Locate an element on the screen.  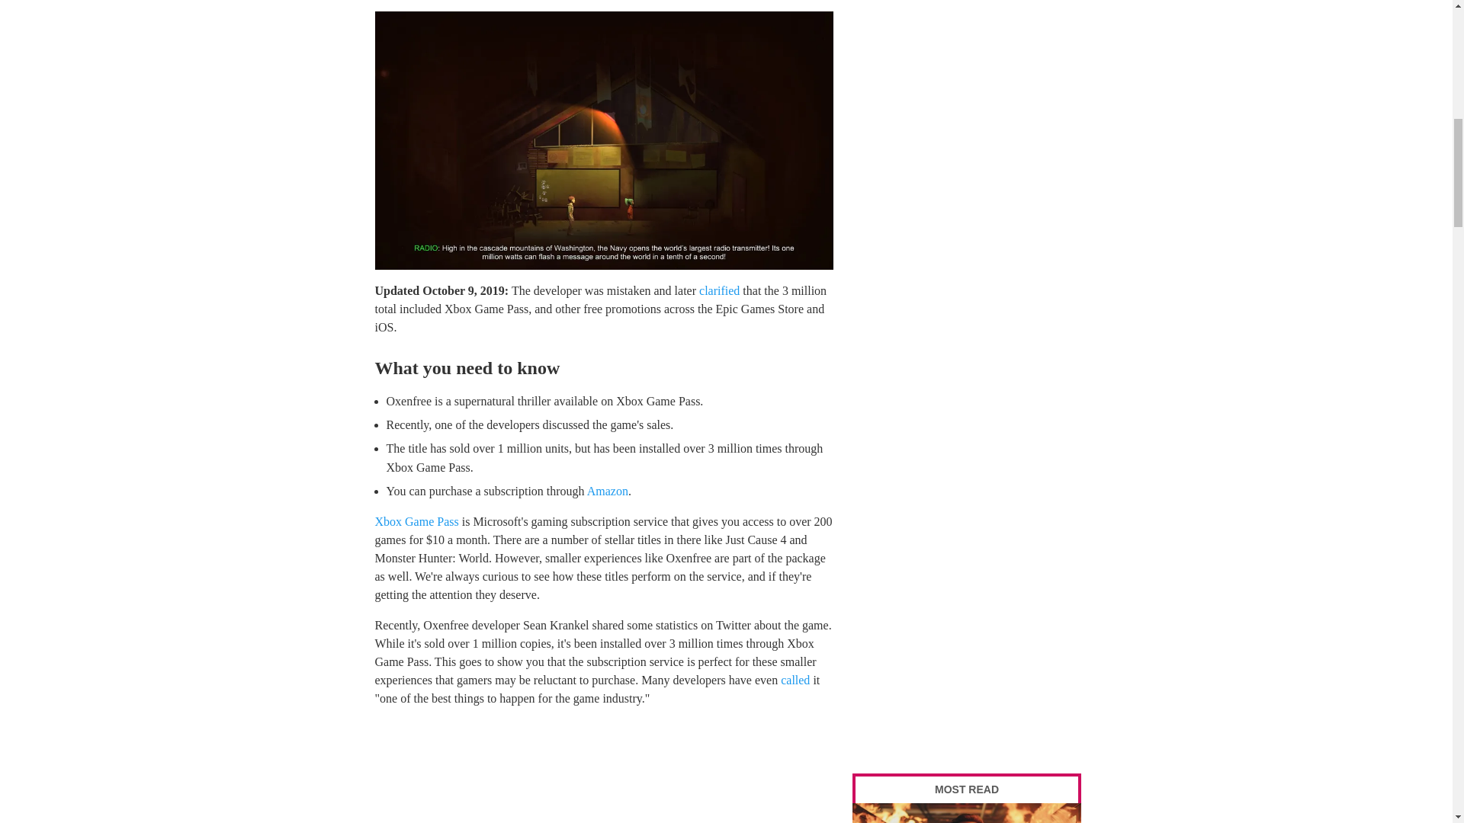
called is located at coordinates (795, 680).